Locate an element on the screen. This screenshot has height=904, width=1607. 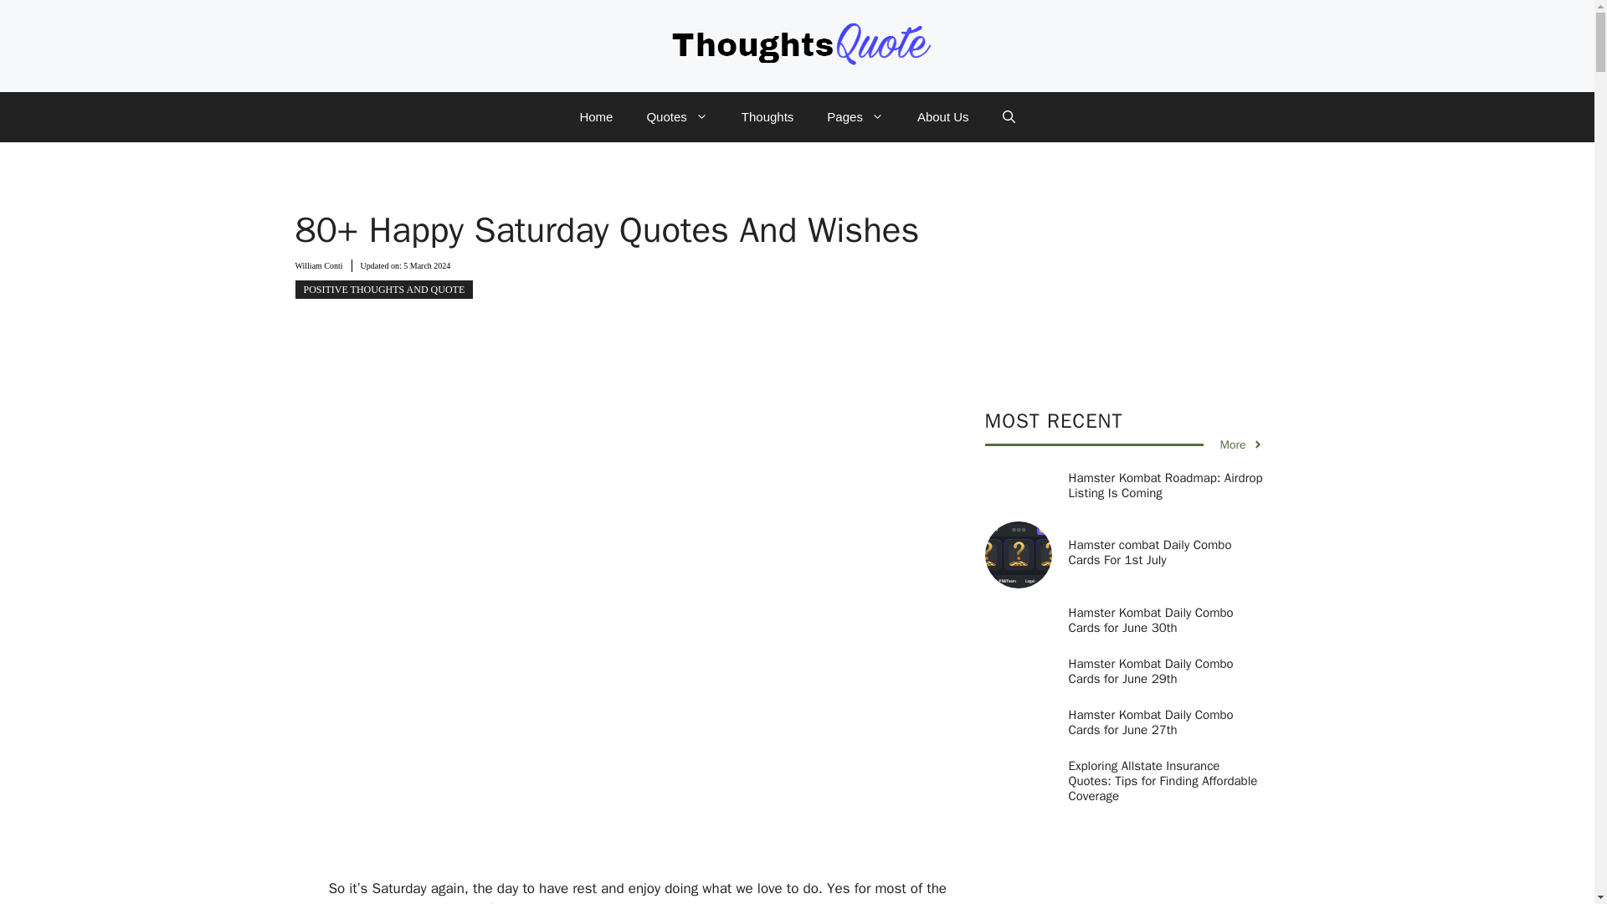
Hamster Kombat Roadmap: Airdrop Listing Is Coming is located at coordinates (1165, 485).